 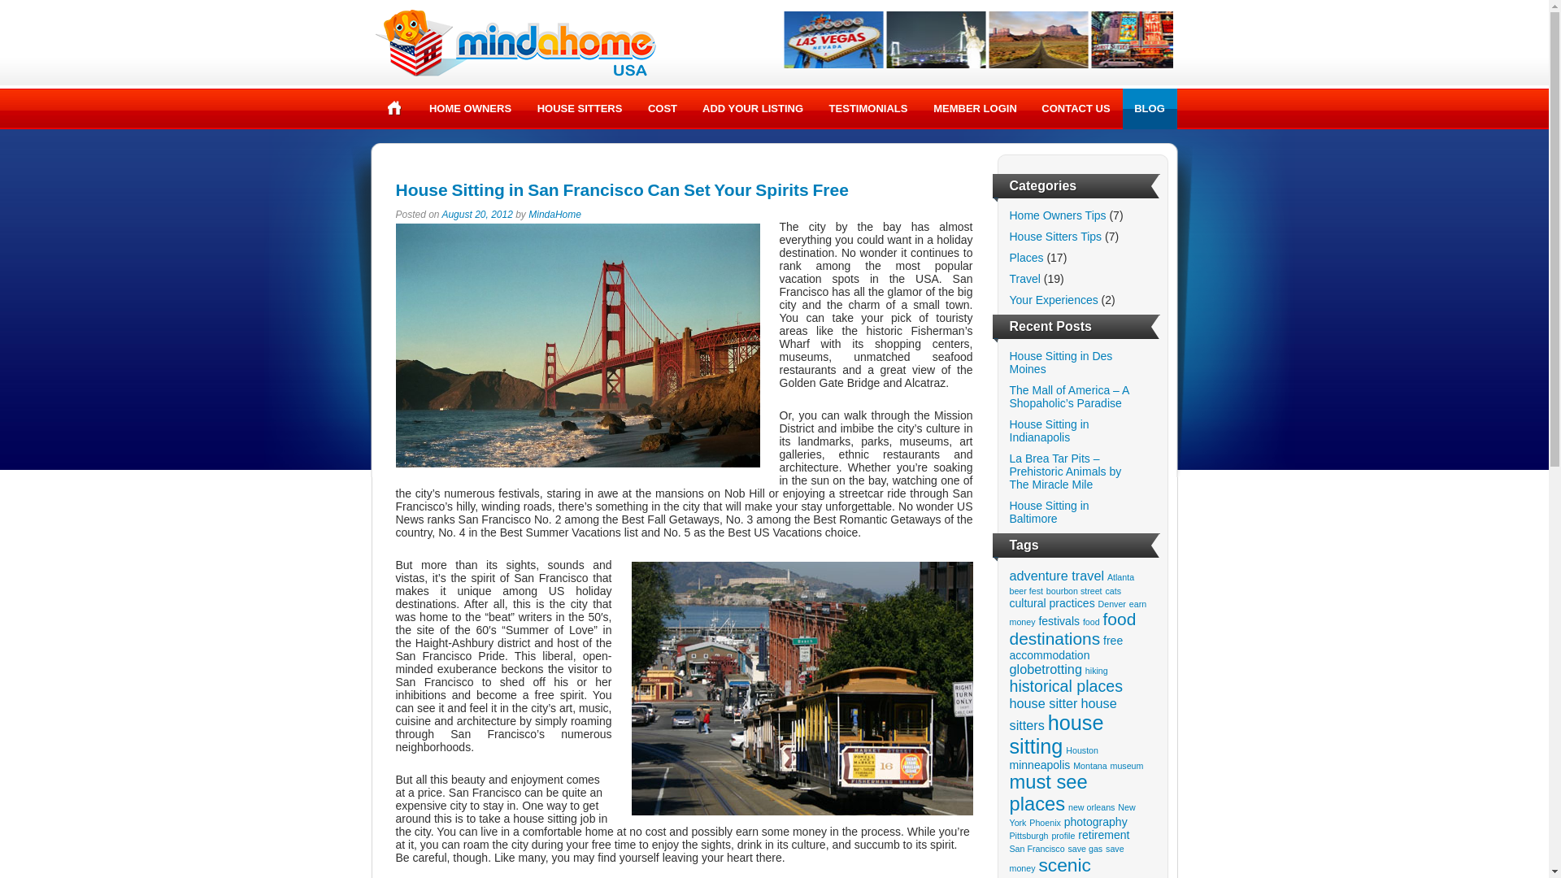 I want to click on ADD YOUR LISTING, so click(x=752, y=109).